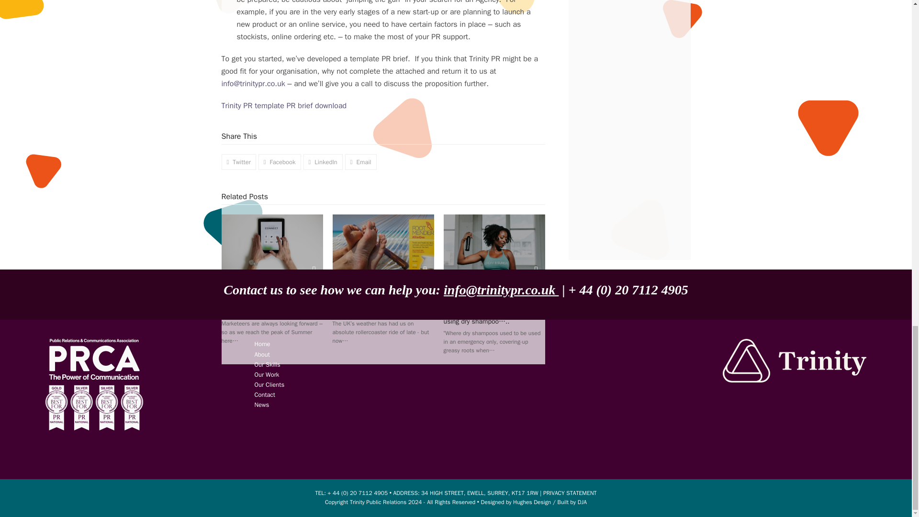  What do you see at coordinates (267, 374) in the screenshot?
I see `Facebook` at bounding box center [267, 374].